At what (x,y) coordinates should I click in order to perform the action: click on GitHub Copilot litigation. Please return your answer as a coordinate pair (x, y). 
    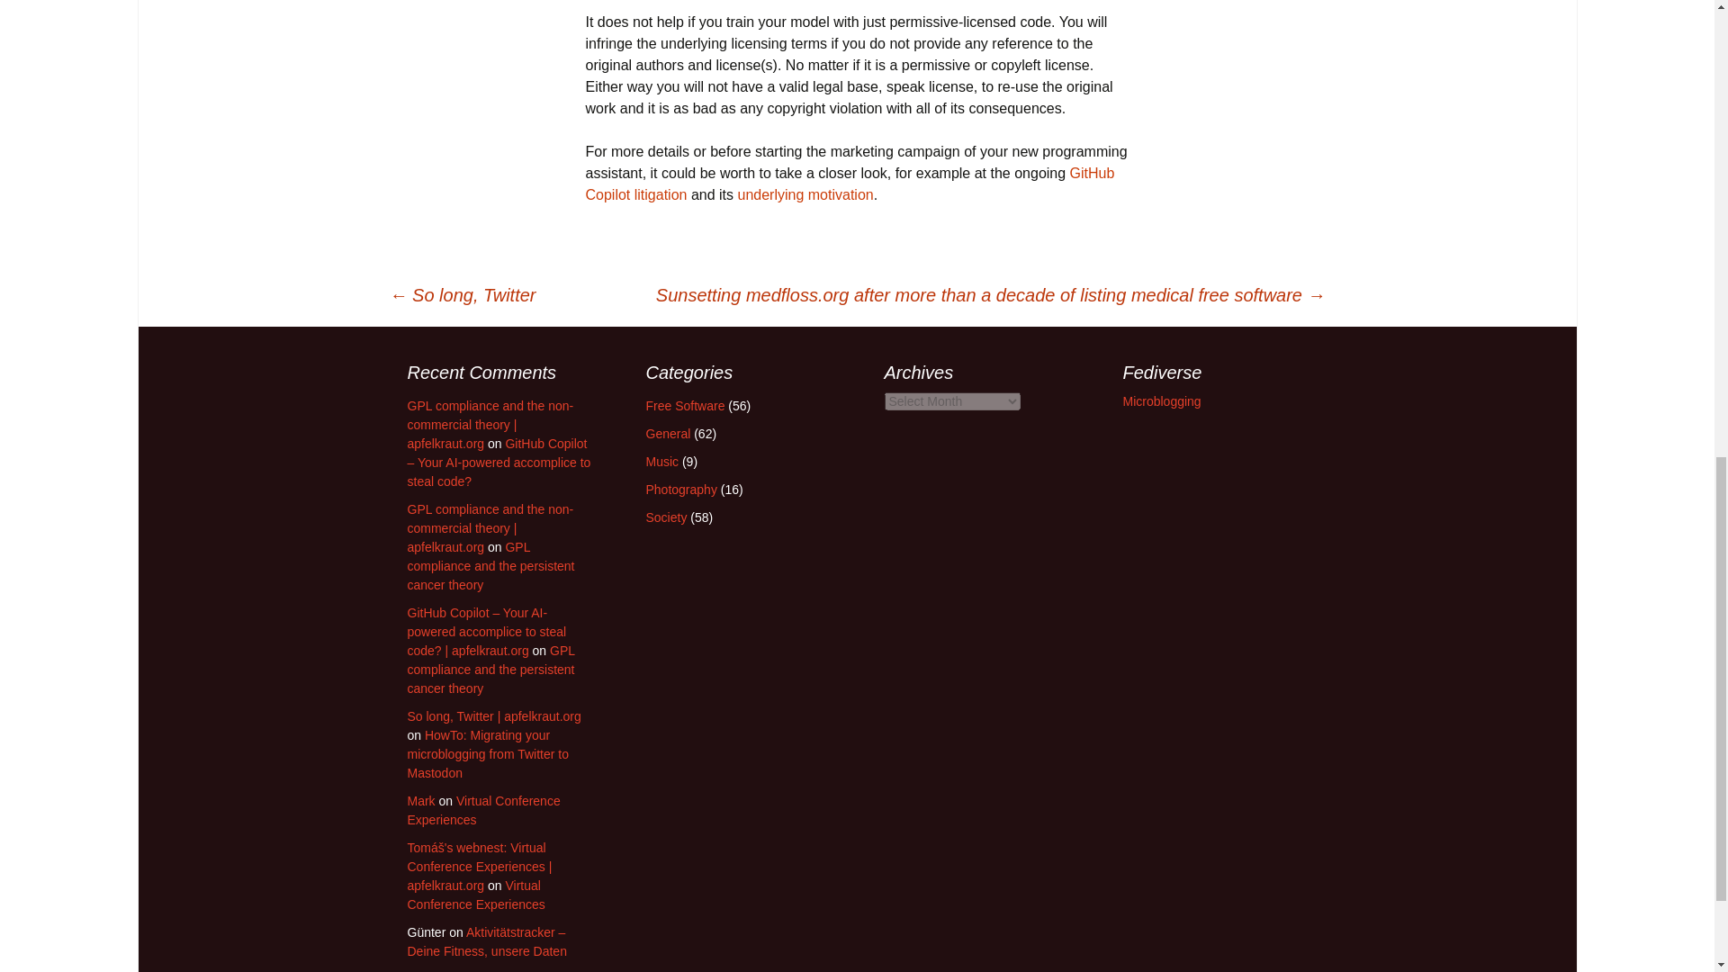
    Looking at the image, I should click on (850, 184).